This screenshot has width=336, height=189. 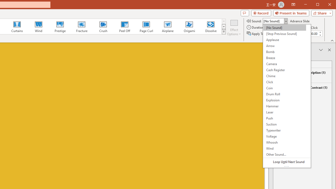 I want to click on Ribbon Display Options, so click(x=293, y=5).